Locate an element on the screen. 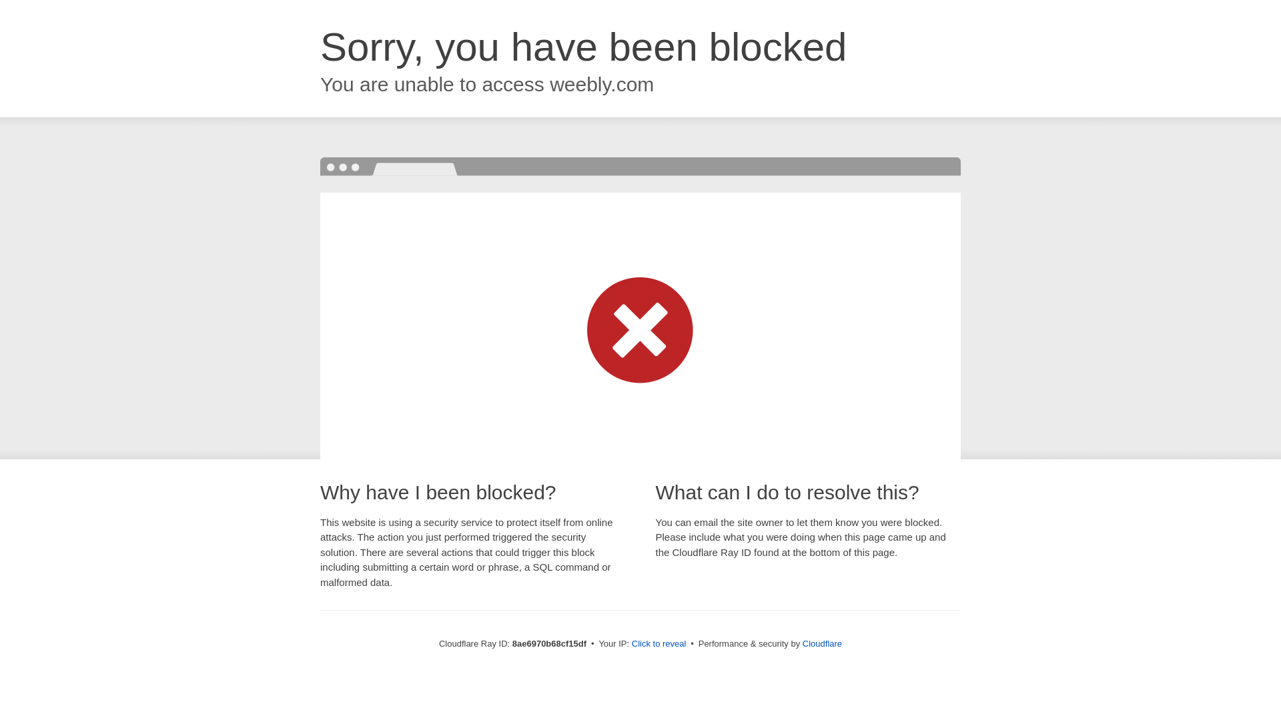  Cloudflare is located at coordinates (822, 643).